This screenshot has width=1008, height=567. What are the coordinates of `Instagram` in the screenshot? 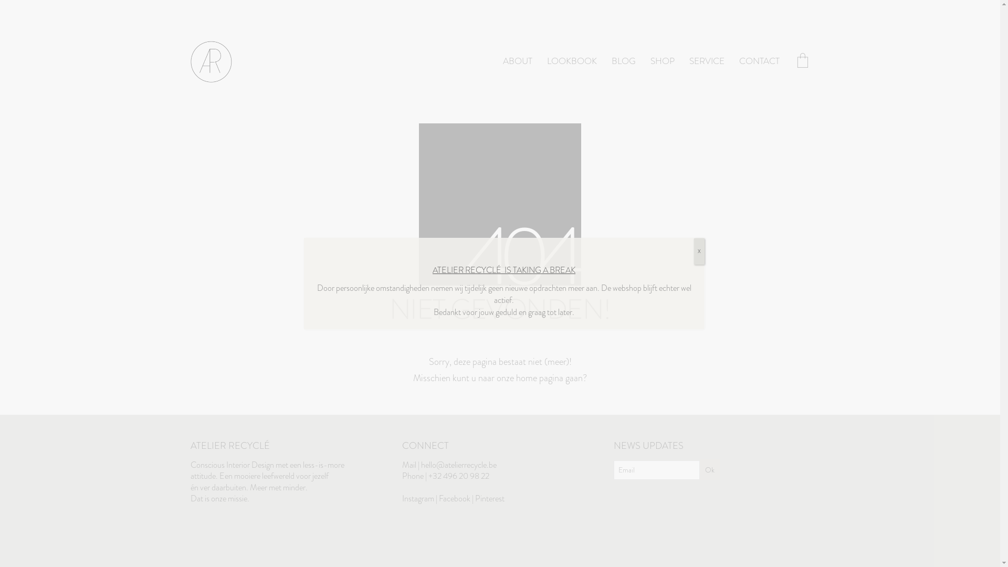 It's located at (418, 499).